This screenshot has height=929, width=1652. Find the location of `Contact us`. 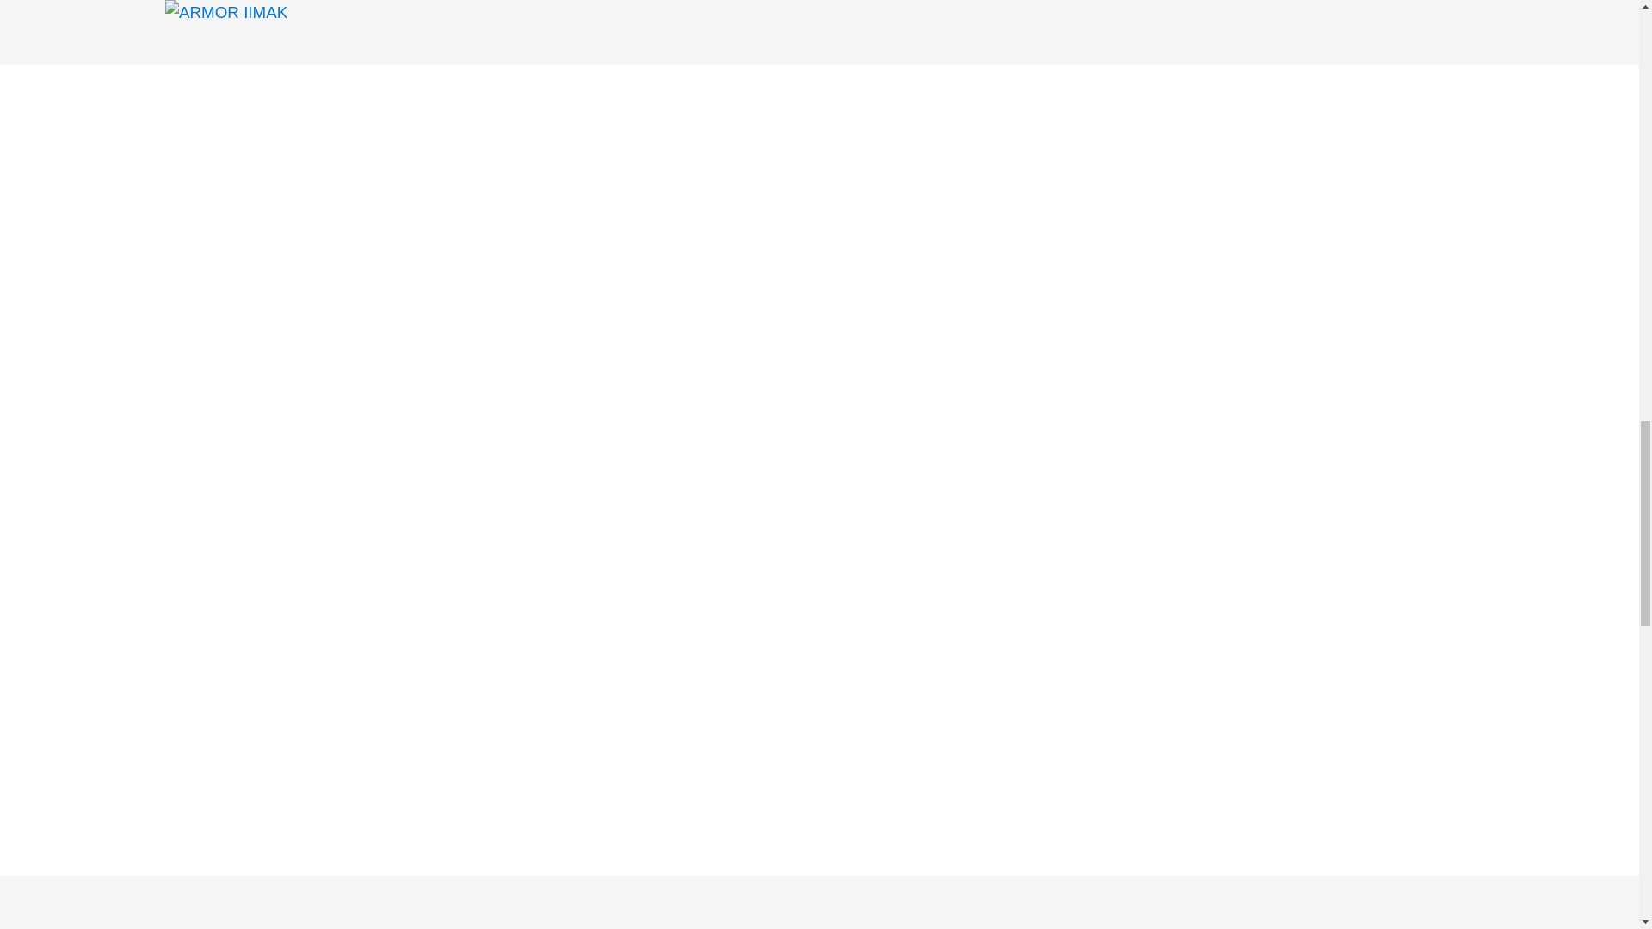

Contact us is located at coordinates (292, 834).